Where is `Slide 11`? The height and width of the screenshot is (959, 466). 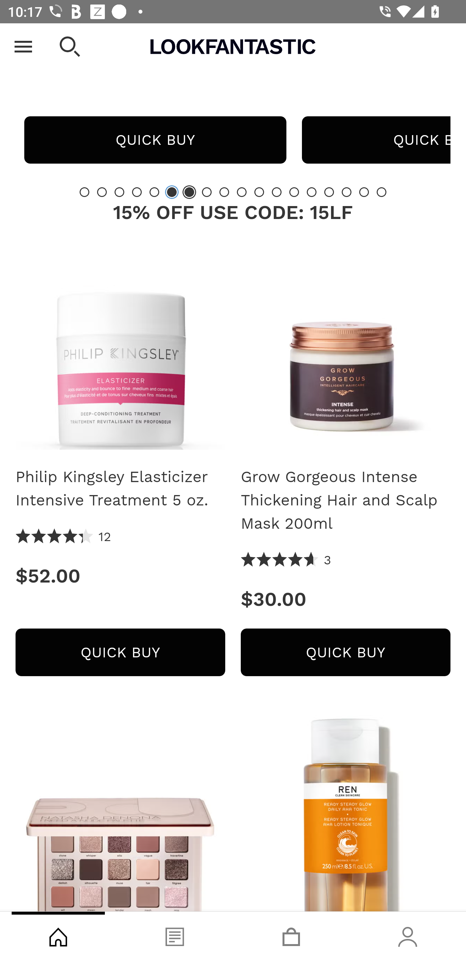 Slide 11 is located at coordinates (259, 192).